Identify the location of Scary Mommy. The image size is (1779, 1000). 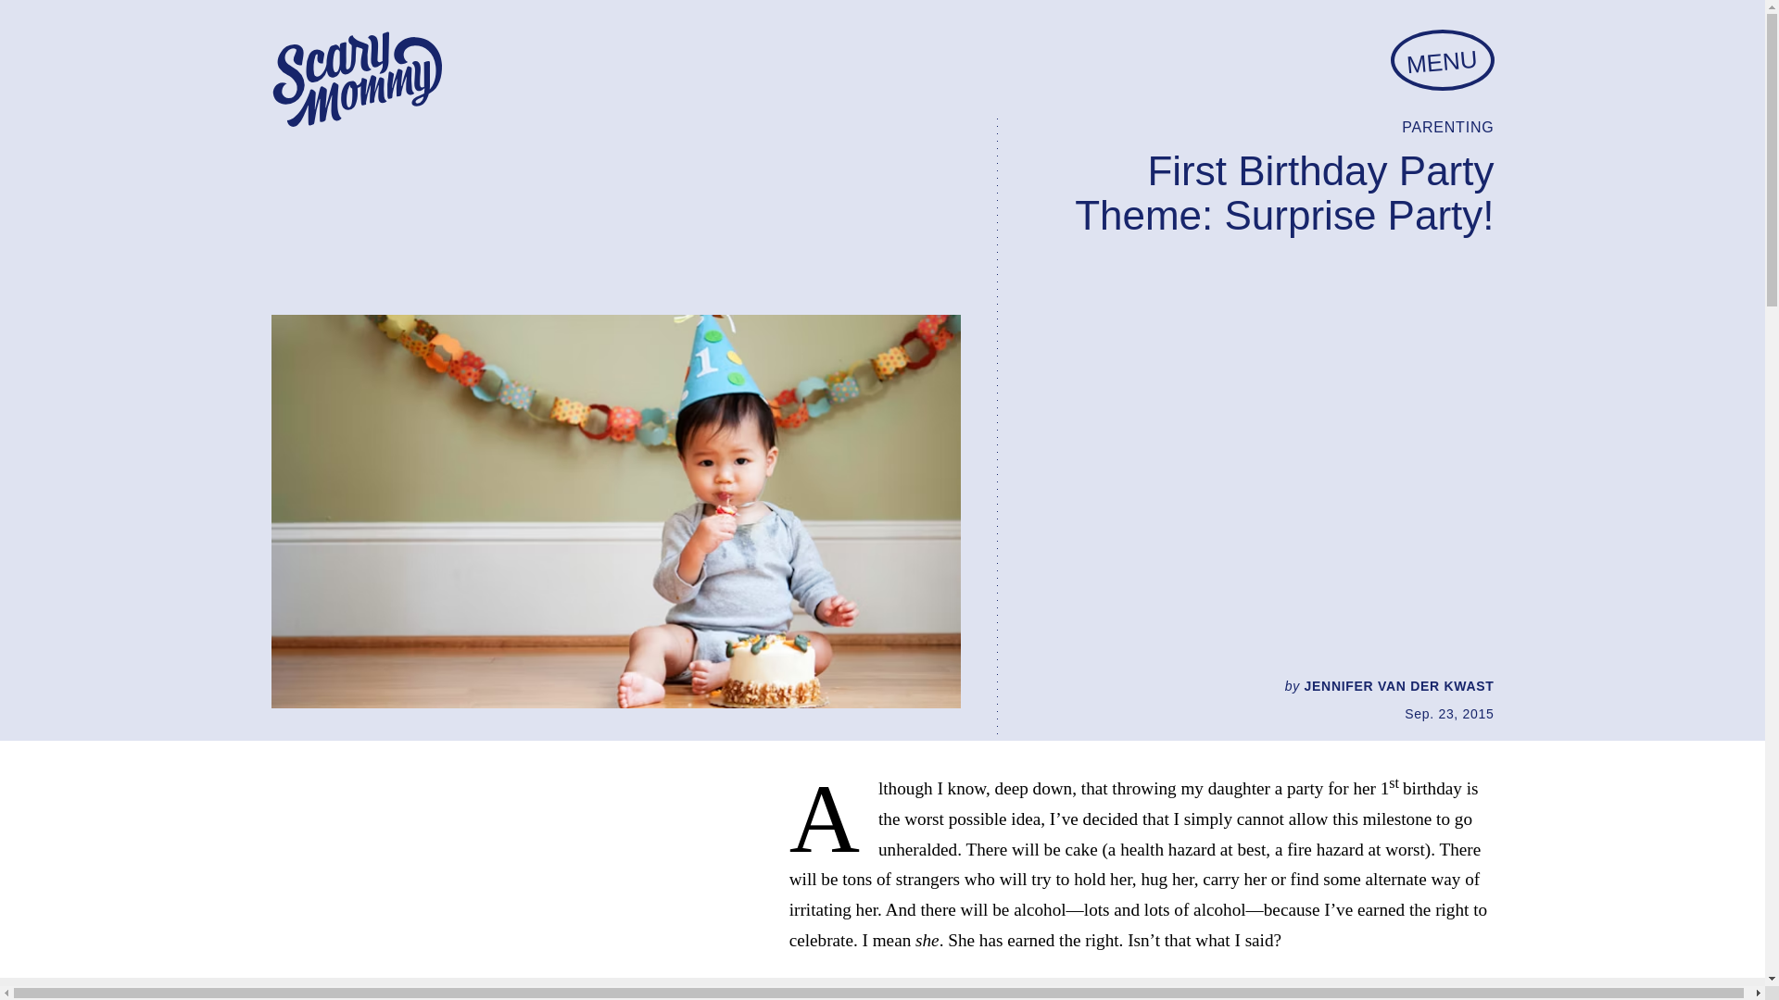
(356, 80).